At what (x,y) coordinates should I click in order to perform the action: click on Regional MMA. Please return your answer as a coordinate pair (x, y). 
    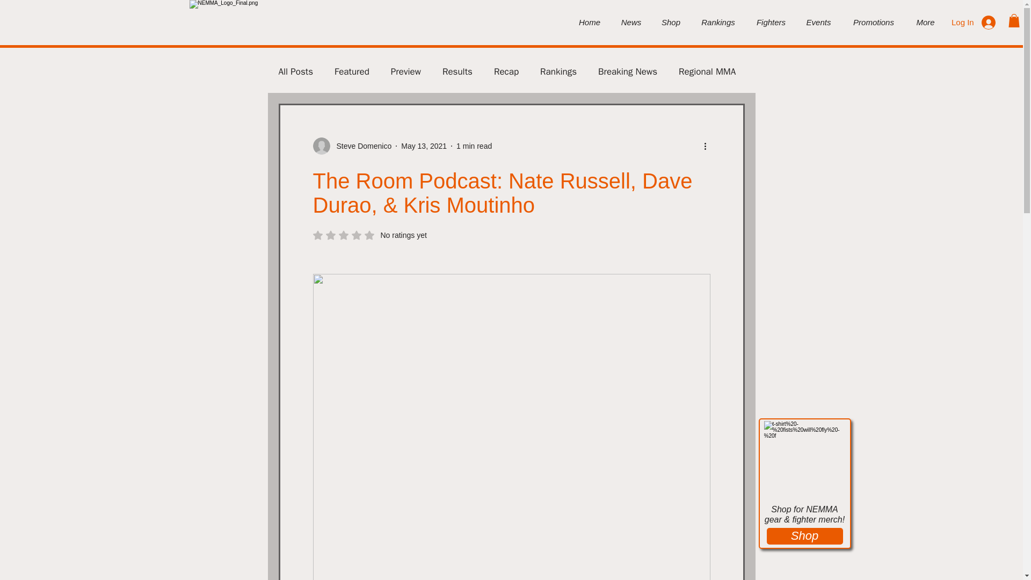
    Looking at the image, I should click on (707, 71).